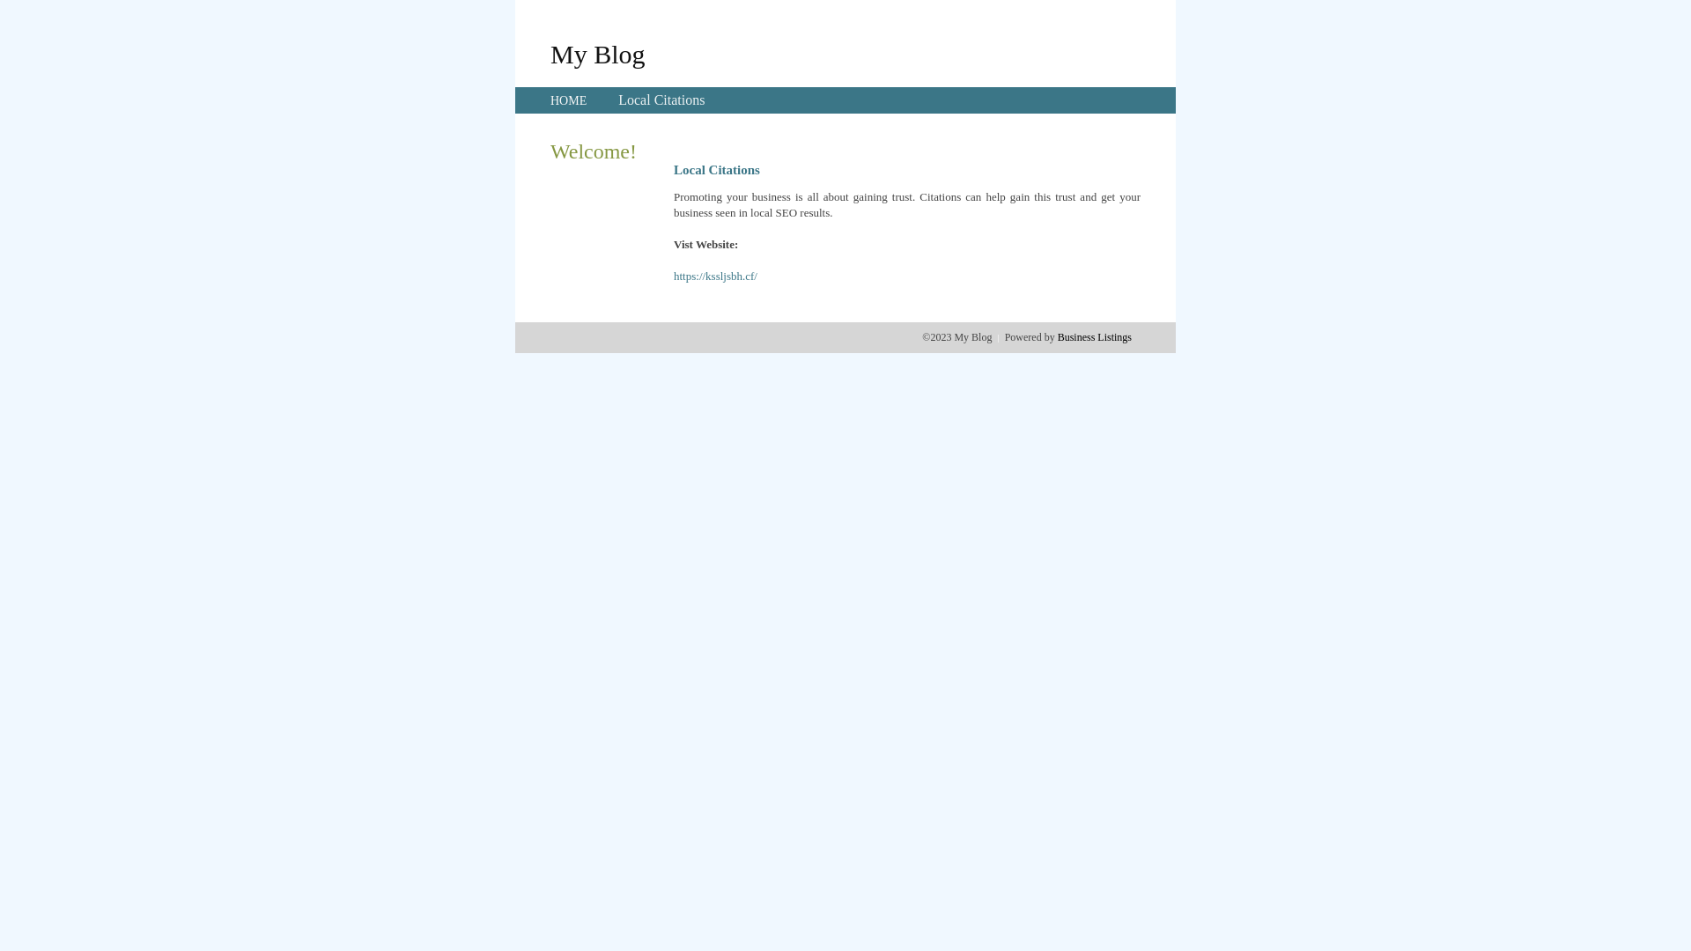 Image resolution: width=1691 pixels, height=951 pixels. I want to click on Business Listings, so click(1095, 337).